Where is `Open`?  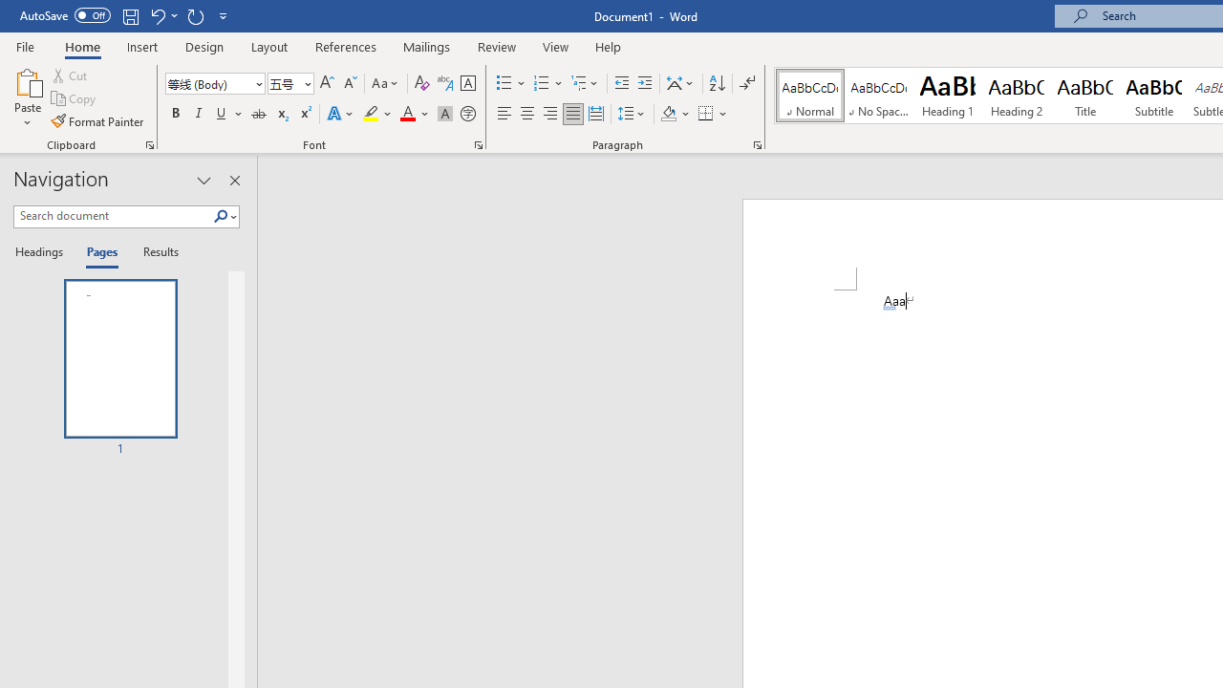
Open is located at coordinates (306, 83).